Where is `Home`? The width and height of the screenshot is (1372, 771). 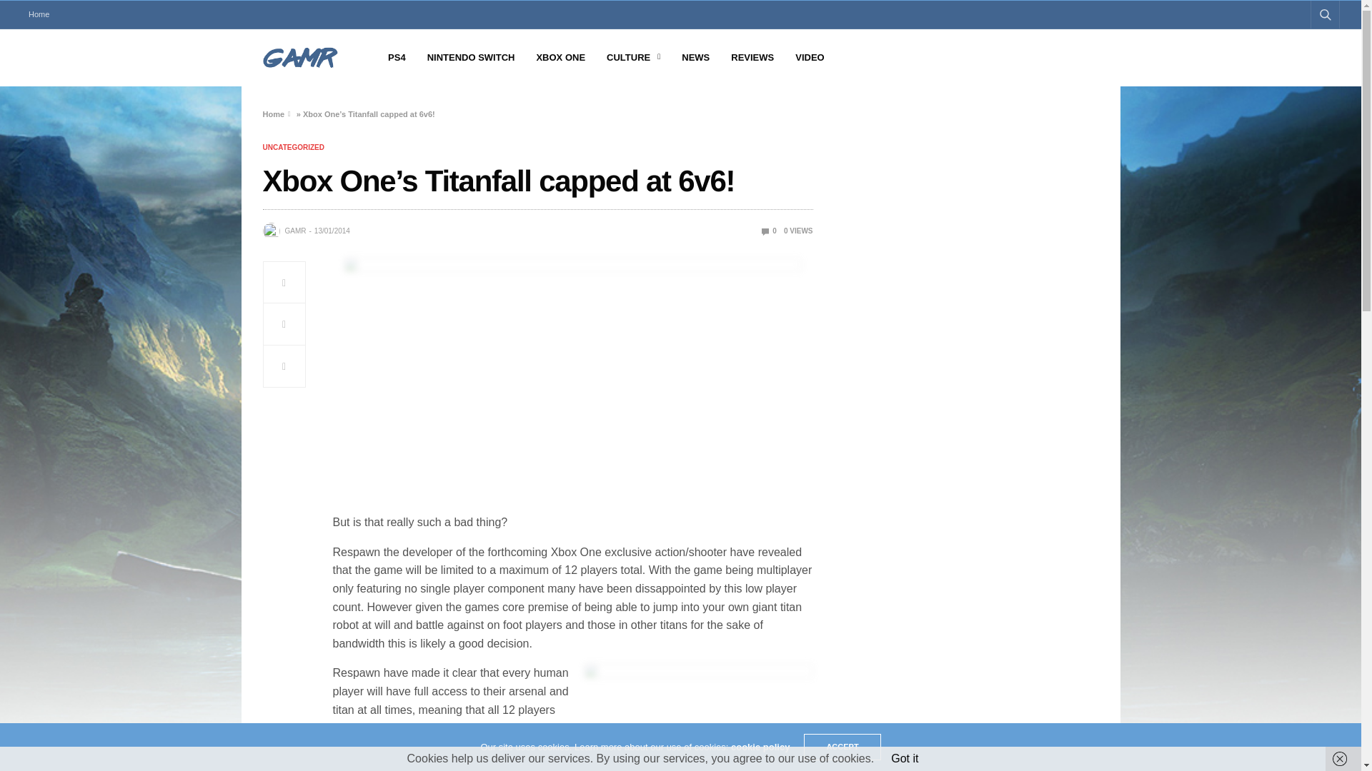 Home is located at coordinates (274, 114).